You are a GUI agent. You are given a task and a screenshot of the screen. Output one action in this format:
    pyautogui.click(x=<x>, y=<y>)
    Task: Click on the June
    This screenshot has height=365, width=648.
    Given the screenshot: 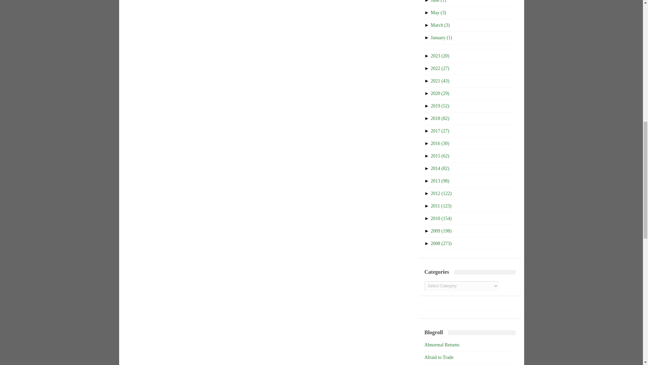 What is the action you would take?
    pyautogui.click(x=438, y=1)
    